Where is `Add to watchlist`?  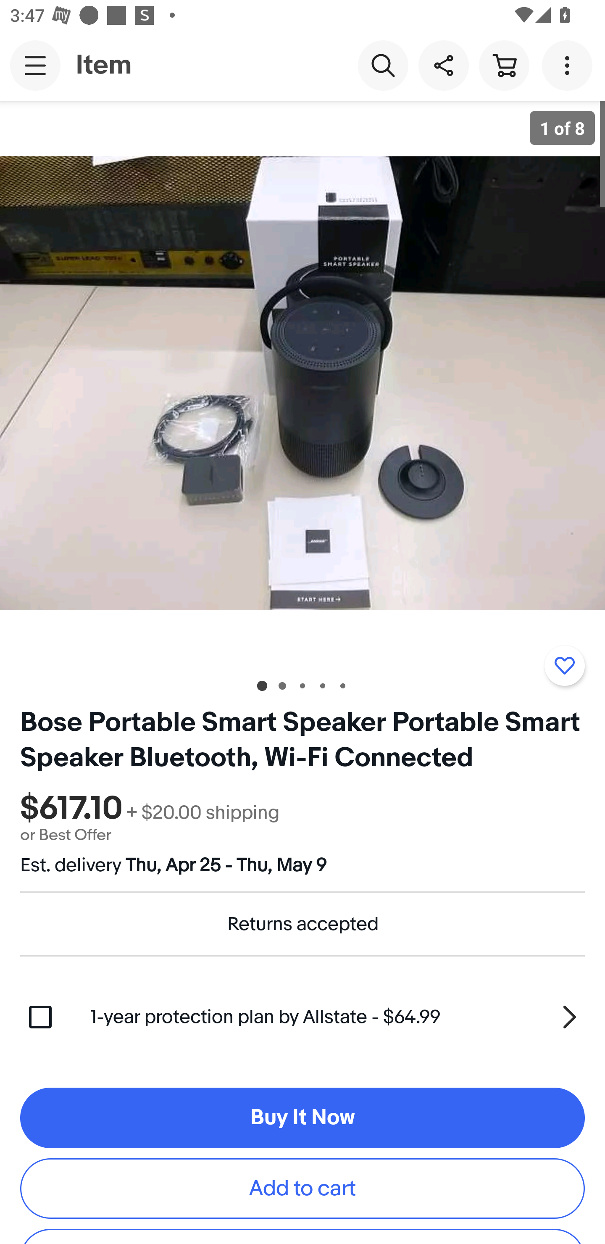 Add to watchlist is located at coordinates (564, 665).